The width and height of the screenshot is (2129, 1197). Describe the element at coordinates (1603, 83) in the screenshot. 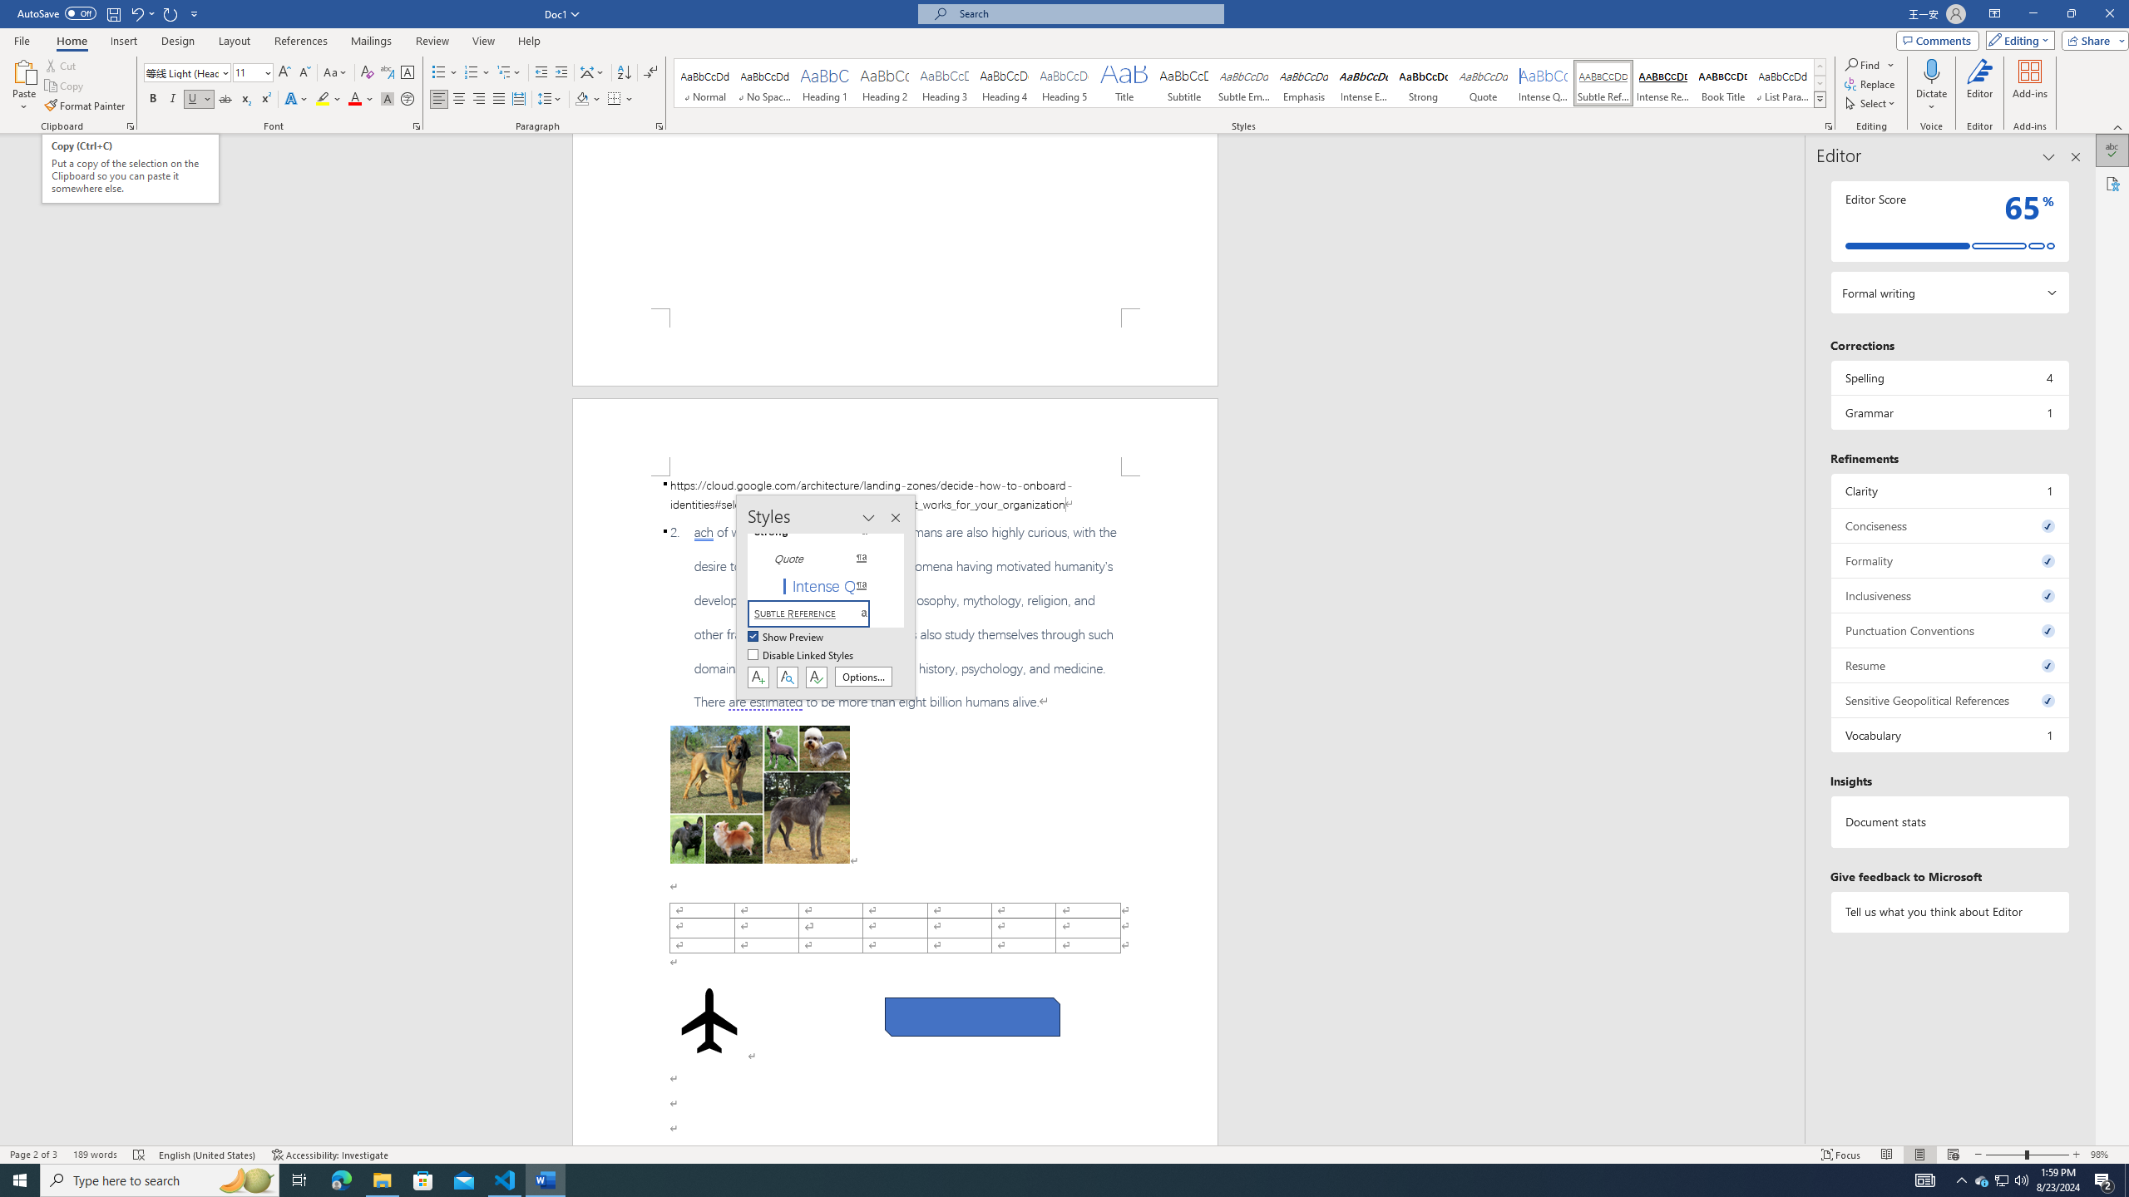

I see `Subtle Reference` at that location.